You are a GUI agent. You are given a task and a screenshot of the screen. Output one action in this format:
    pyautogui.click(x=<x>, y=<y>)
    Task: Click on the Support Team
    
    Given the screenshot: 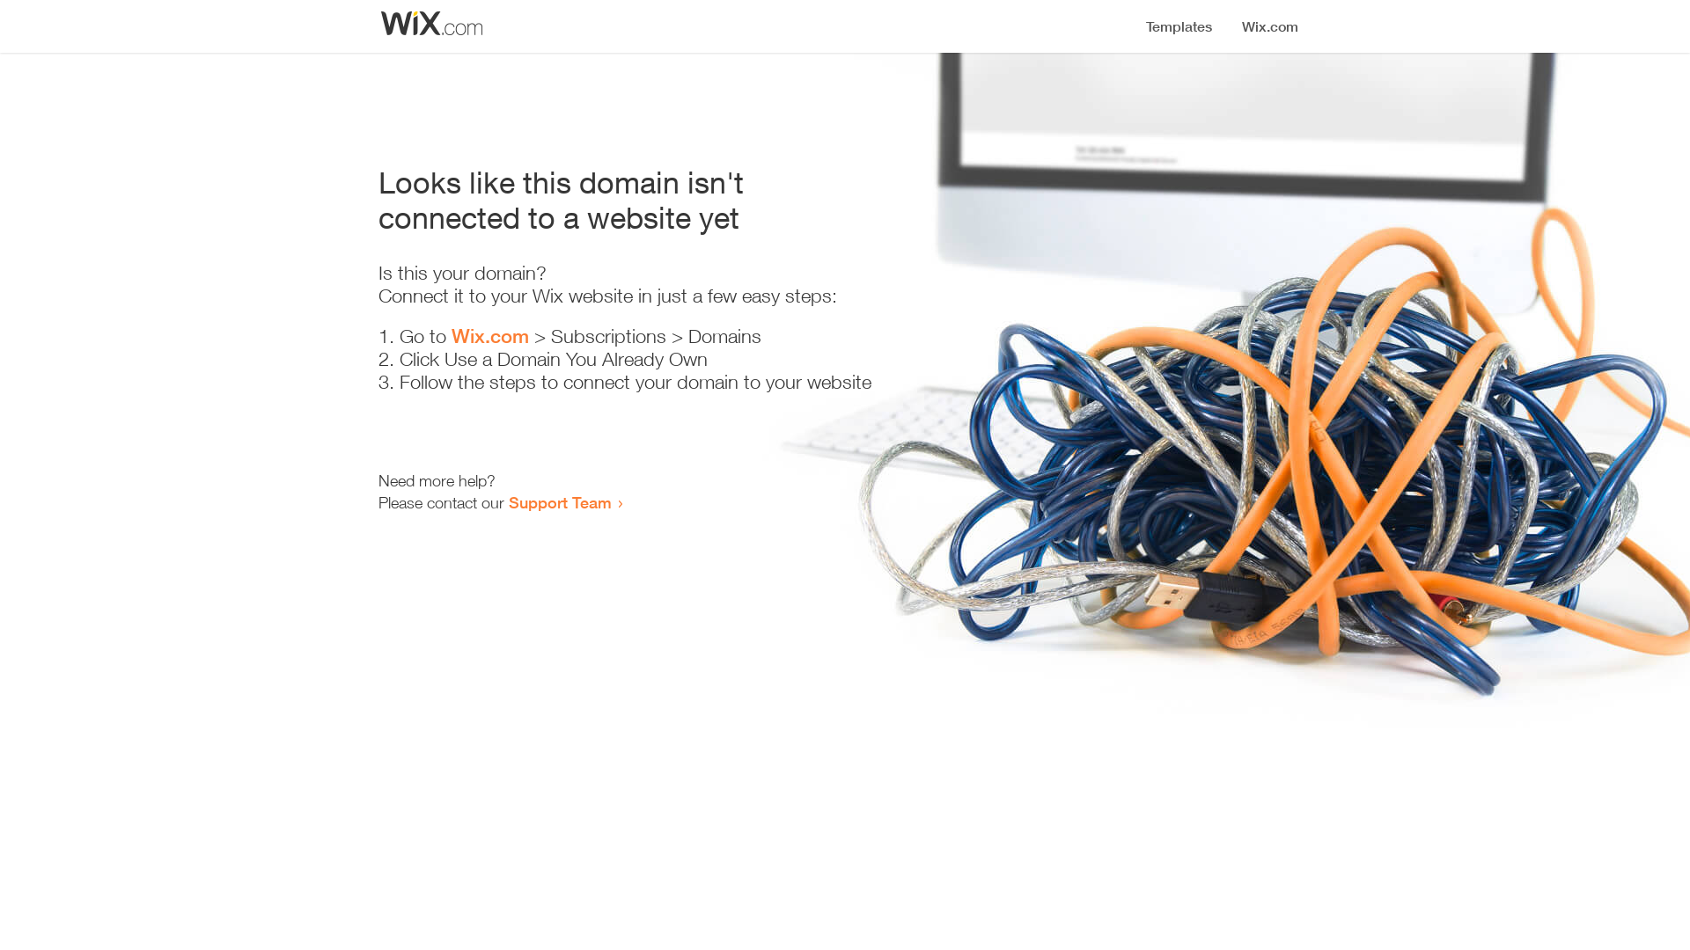 What is the action you would take?
    pyautogui.click(x=560, y=502)
    